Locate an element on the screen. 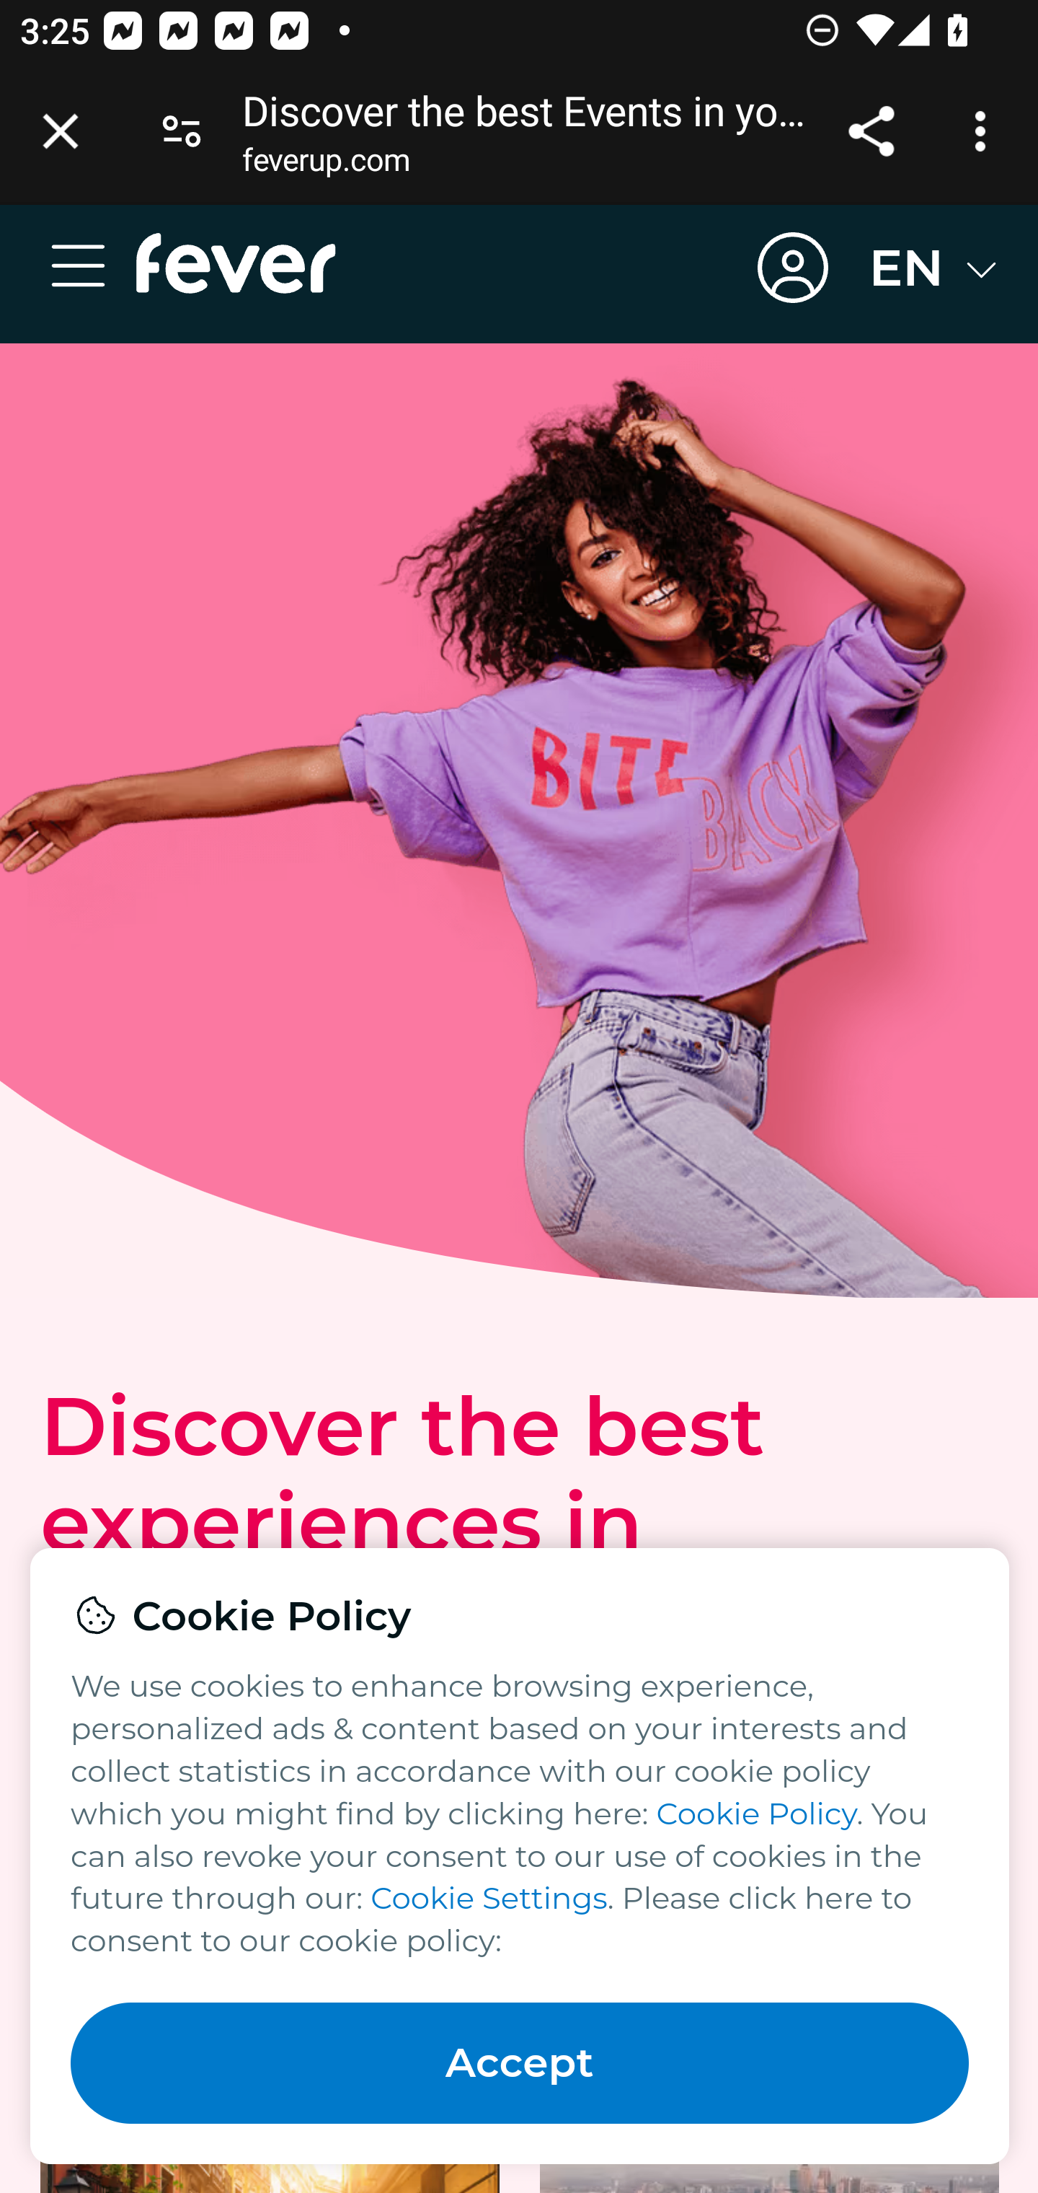 Image resolution: width=1038 pixels, height=2193 pixels. Customize and control Google Chrome is located at coordinates (985, 131).